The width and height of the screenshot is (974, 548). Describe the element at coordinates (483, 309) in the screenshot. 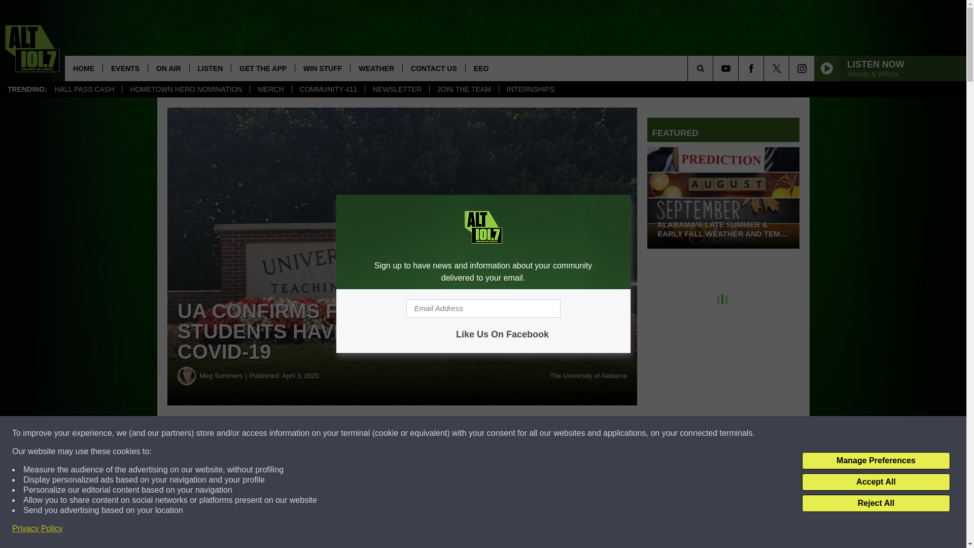

I see `Email Address` at that location.